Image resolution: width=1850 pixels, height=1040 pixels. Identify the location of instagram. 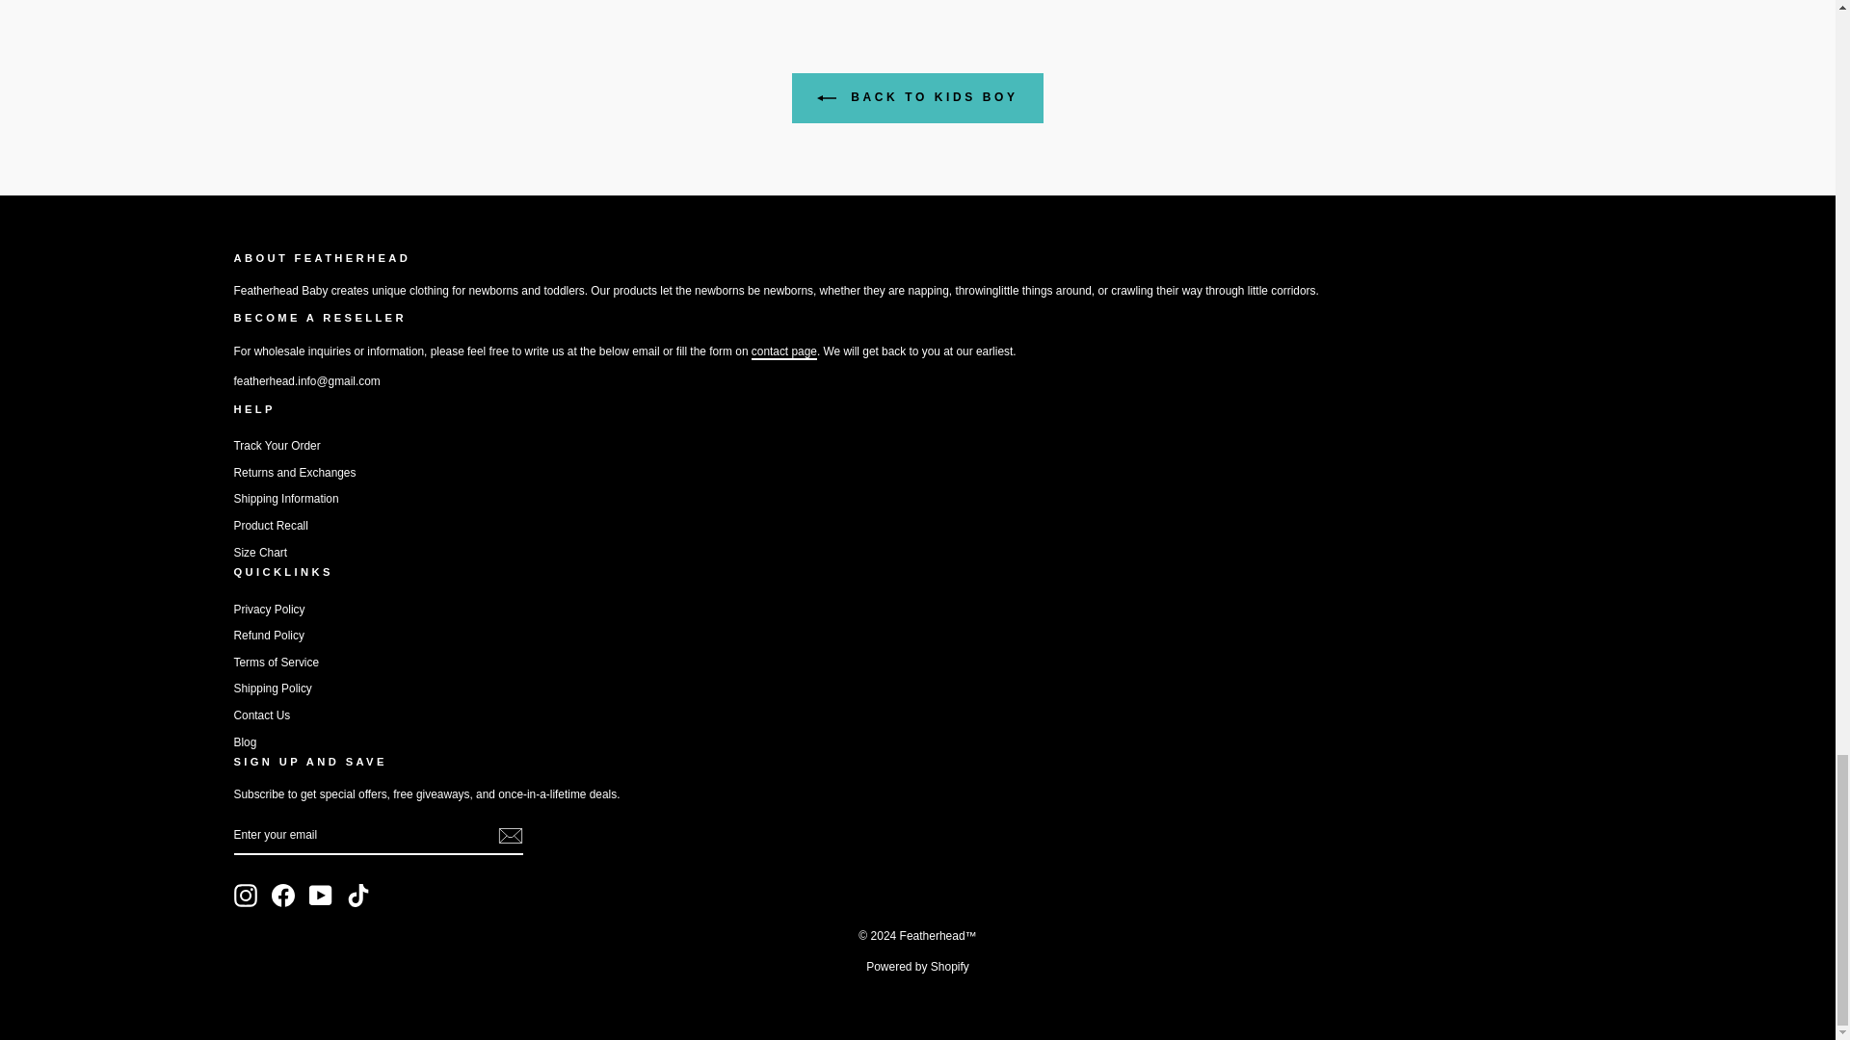
(245, 896).